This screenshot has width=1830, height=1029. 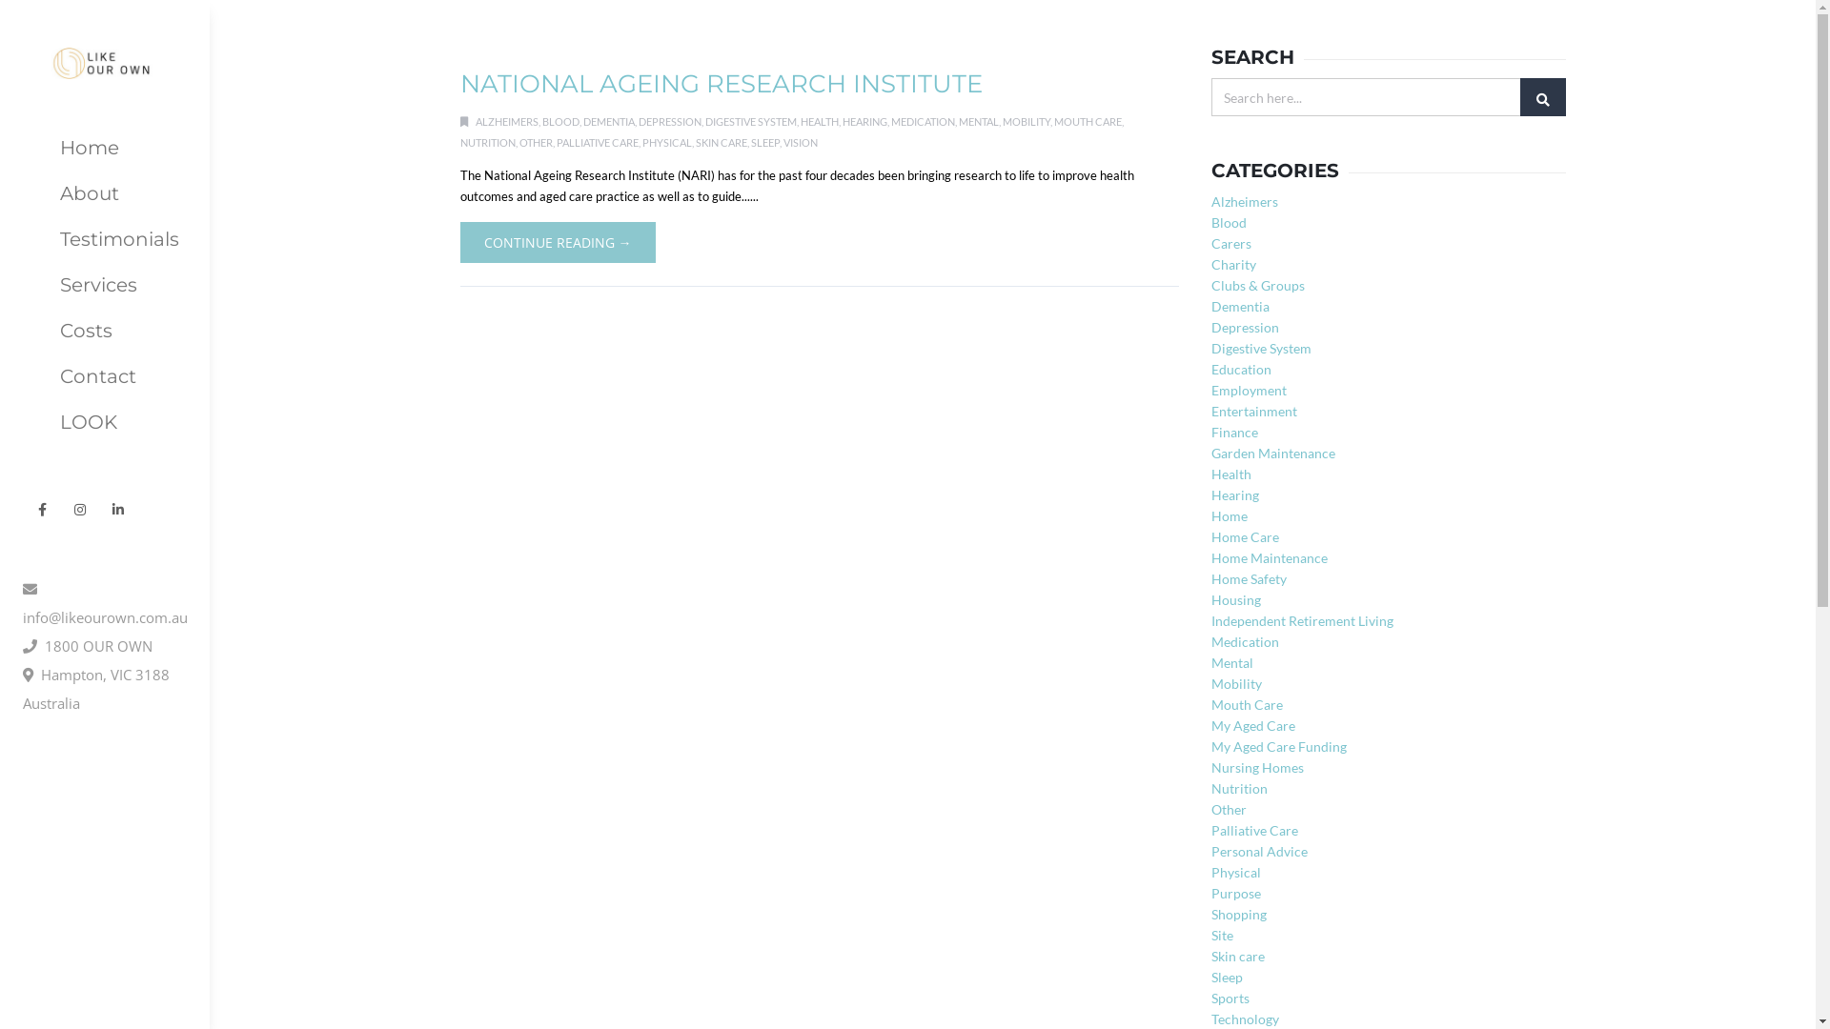 I want to click on SKIN CARE, so click(x=722, y=141).